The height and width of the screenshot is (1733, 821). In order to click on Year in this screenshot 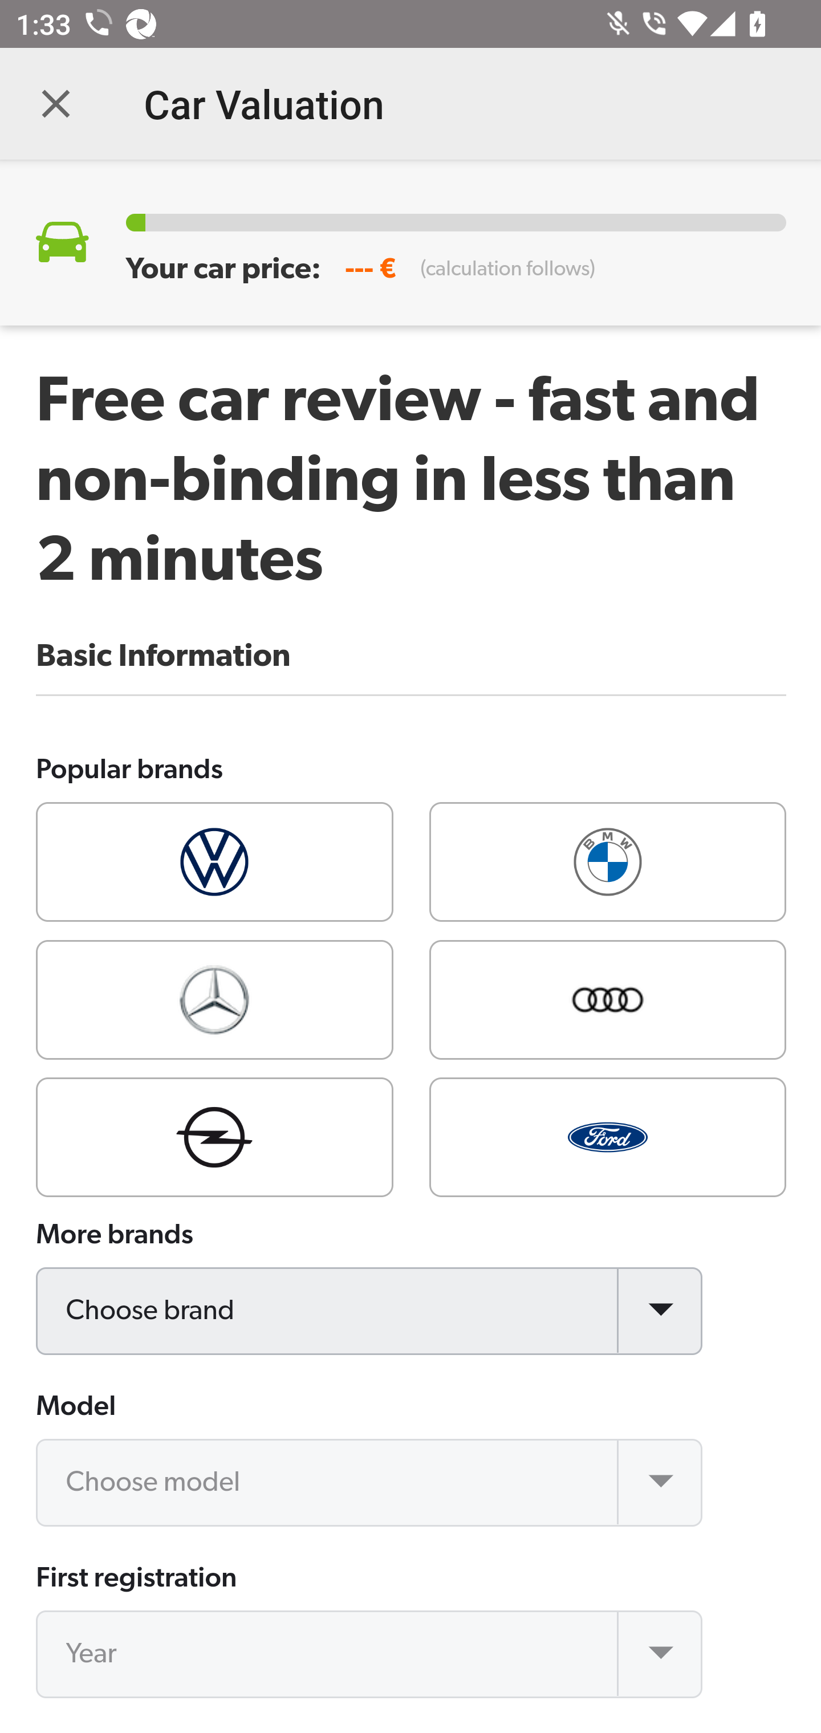, I will do `click(370, 1654)`.